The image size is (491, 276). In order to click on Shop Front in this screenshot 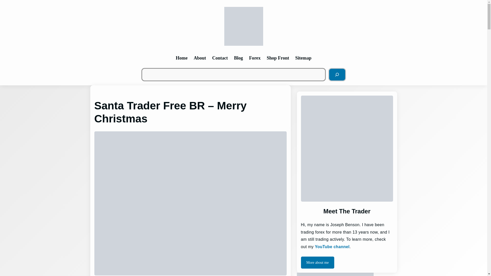, I will do `click(278, 58)`.